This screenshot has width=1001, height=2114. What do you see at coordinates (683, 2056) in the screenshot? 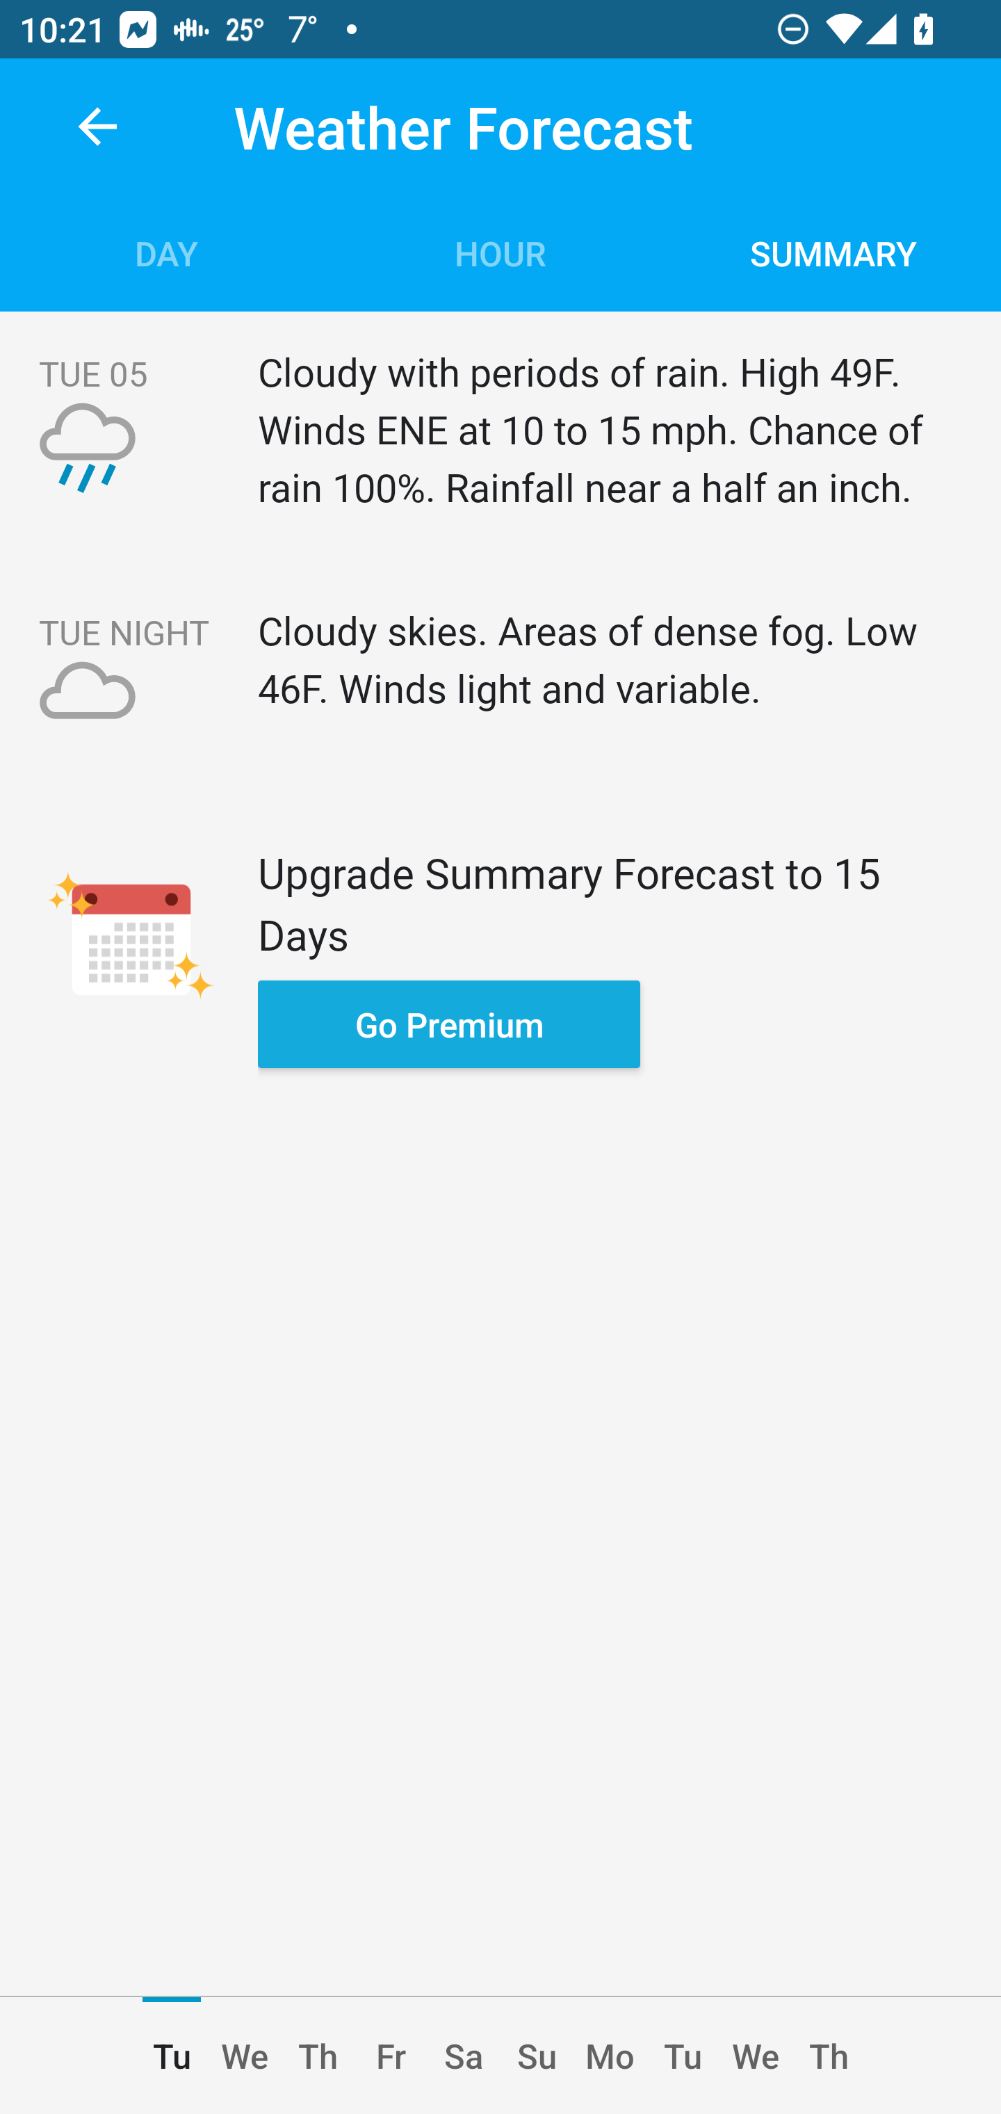
I see `Tu` at bounding box center [683, 2056].